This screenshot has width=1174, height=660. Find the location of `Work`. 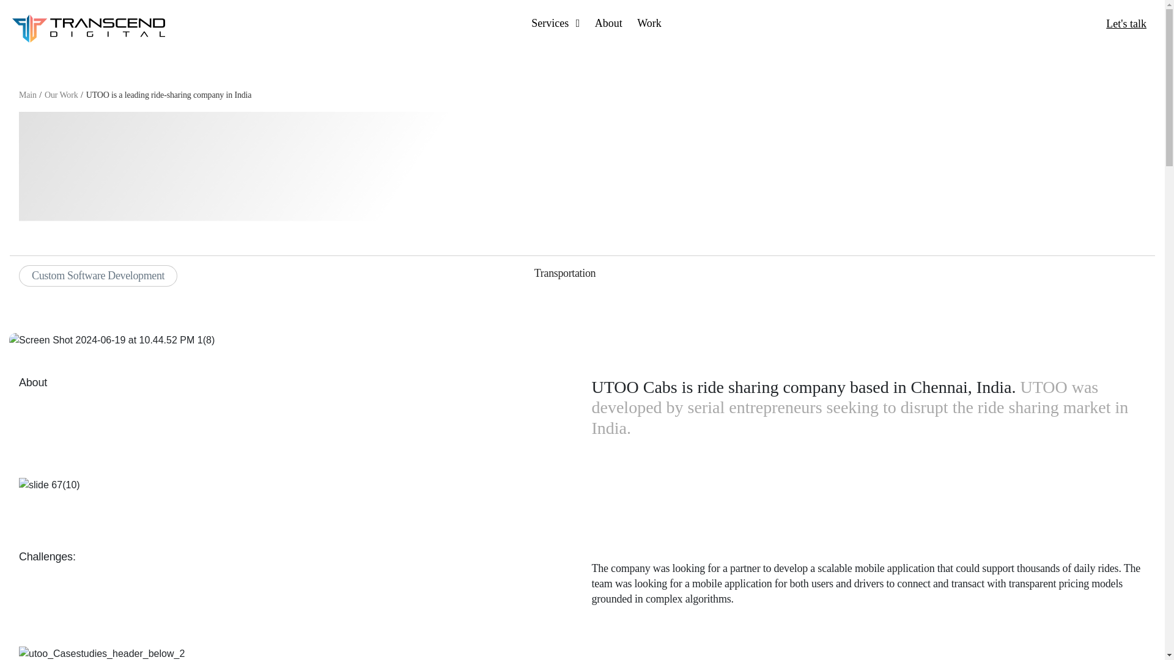

Work is located at coordinates (649, 23).